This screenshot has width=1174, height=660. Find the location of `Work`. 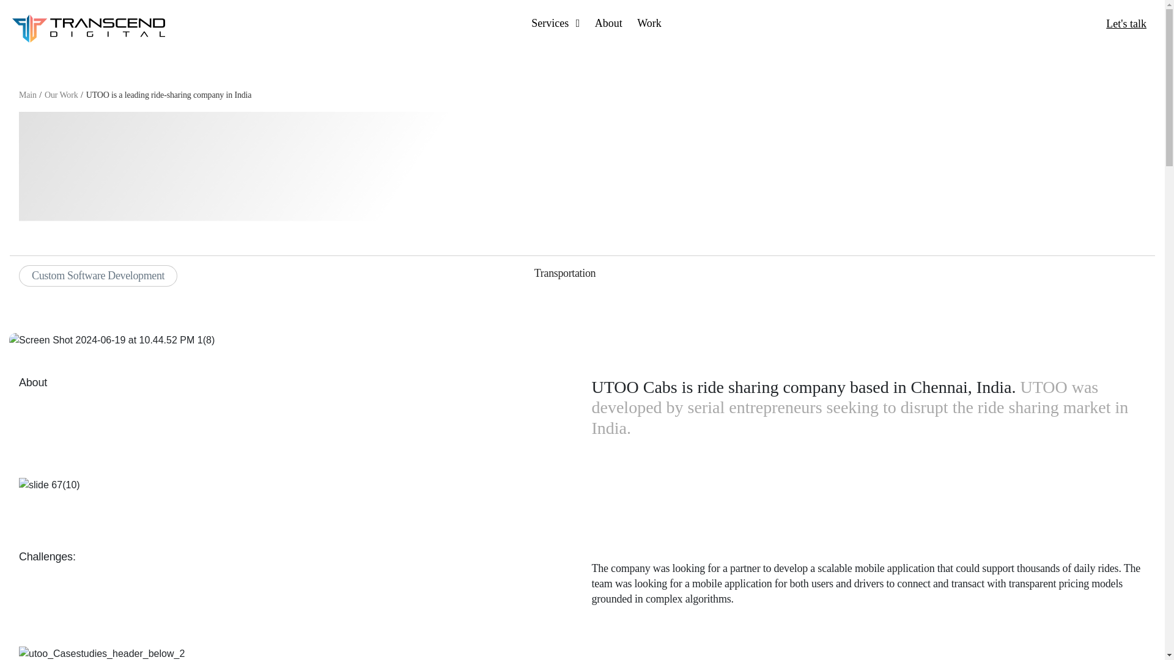

Work is located at coordinates (649, 23).